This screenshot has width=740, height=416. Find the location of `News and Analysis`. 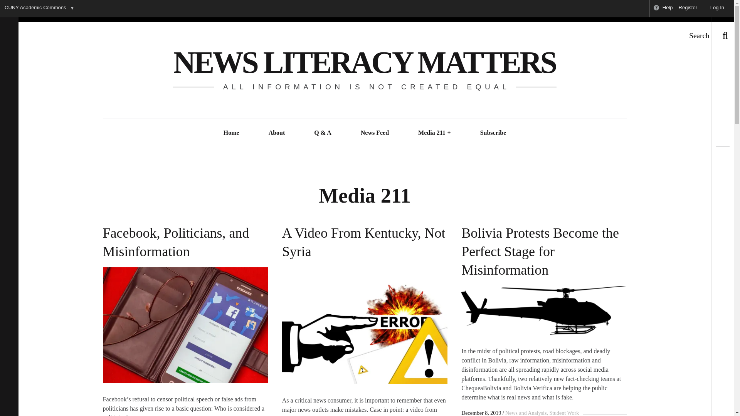

News and Analysis is located at coordinates (526, 413).